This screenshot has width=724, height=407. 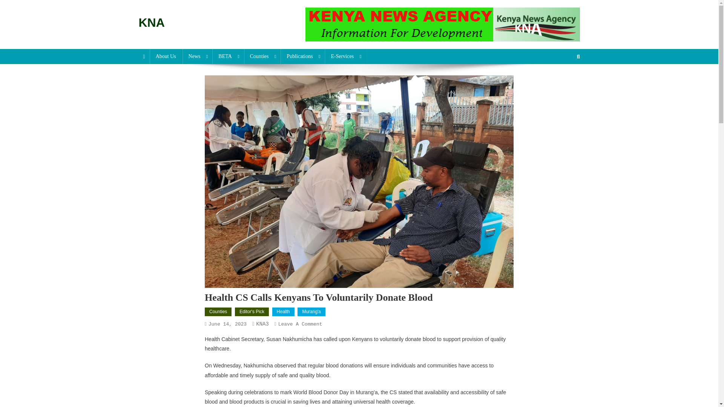 What do you see at coordinates (197, 56) in the screenshot?
I see `News` at bounding box center [197, 56].